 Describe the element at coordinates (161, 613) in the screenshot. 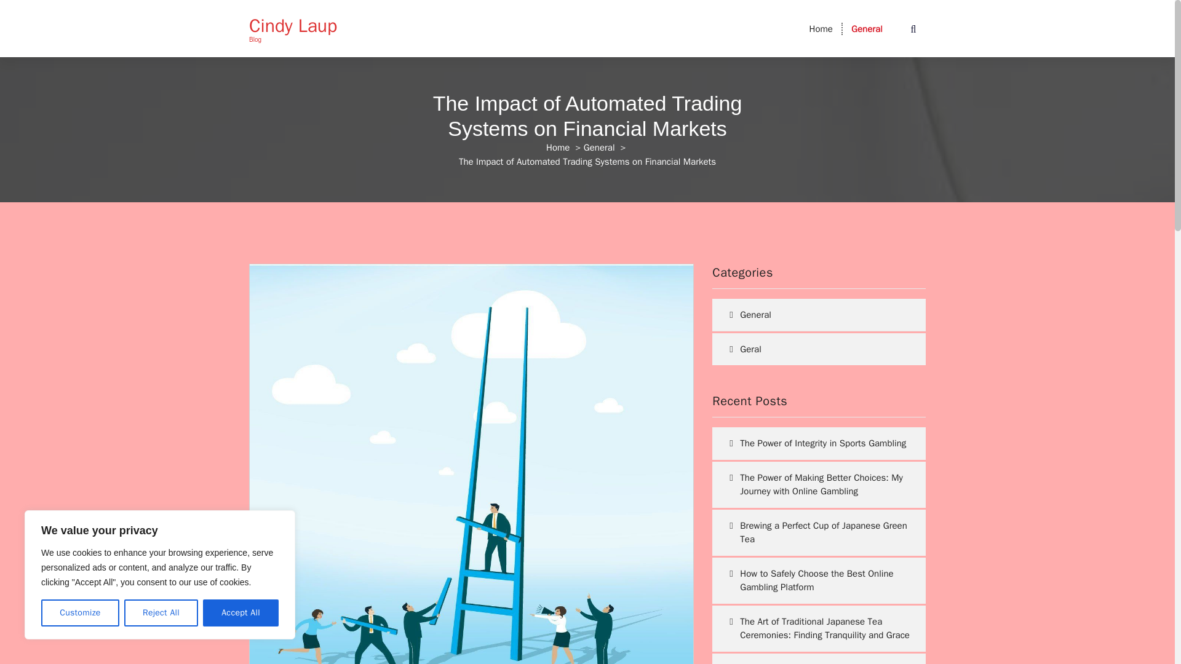

I see `Reject All` at that location.